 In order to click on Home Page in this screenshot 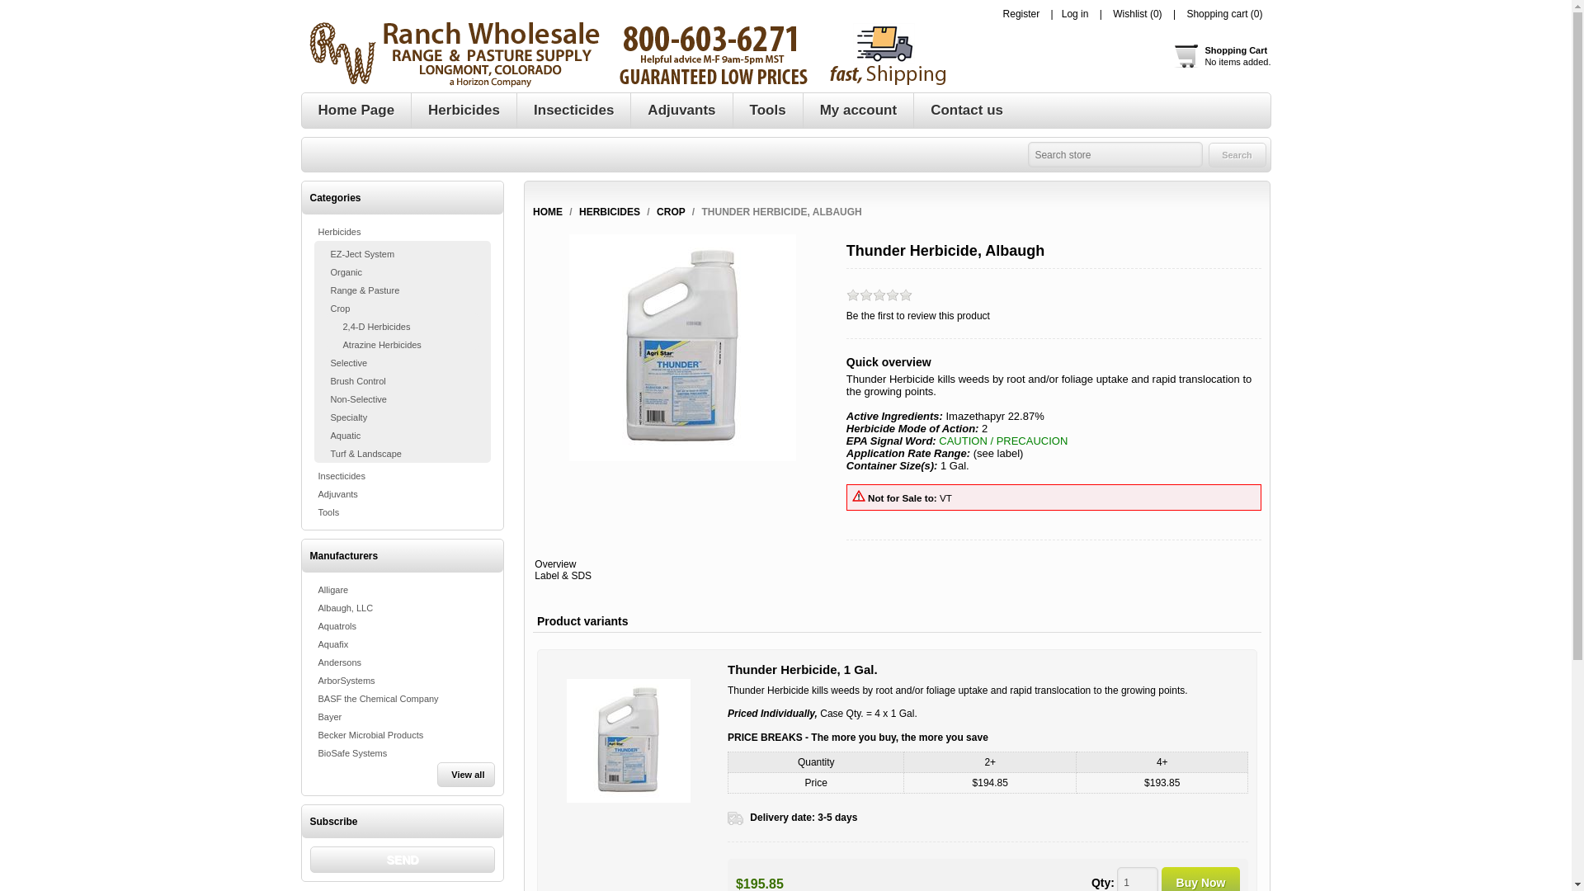, I will do `click(574, 111)`.